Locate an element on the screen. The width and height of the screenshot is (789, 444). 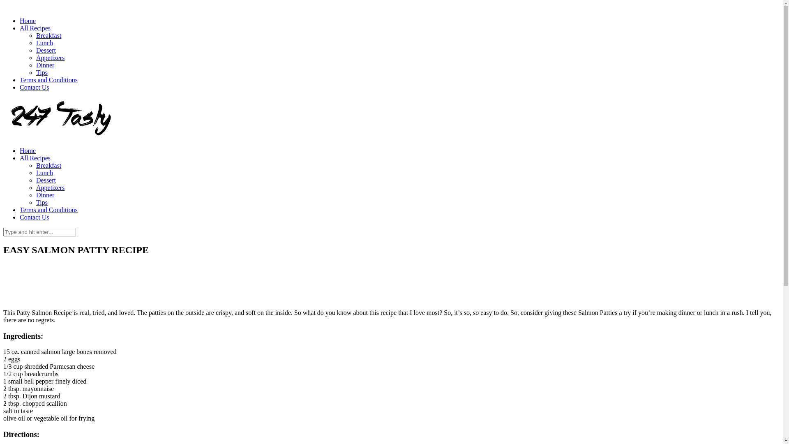
Advertisement is located at coordinates (391, 282).